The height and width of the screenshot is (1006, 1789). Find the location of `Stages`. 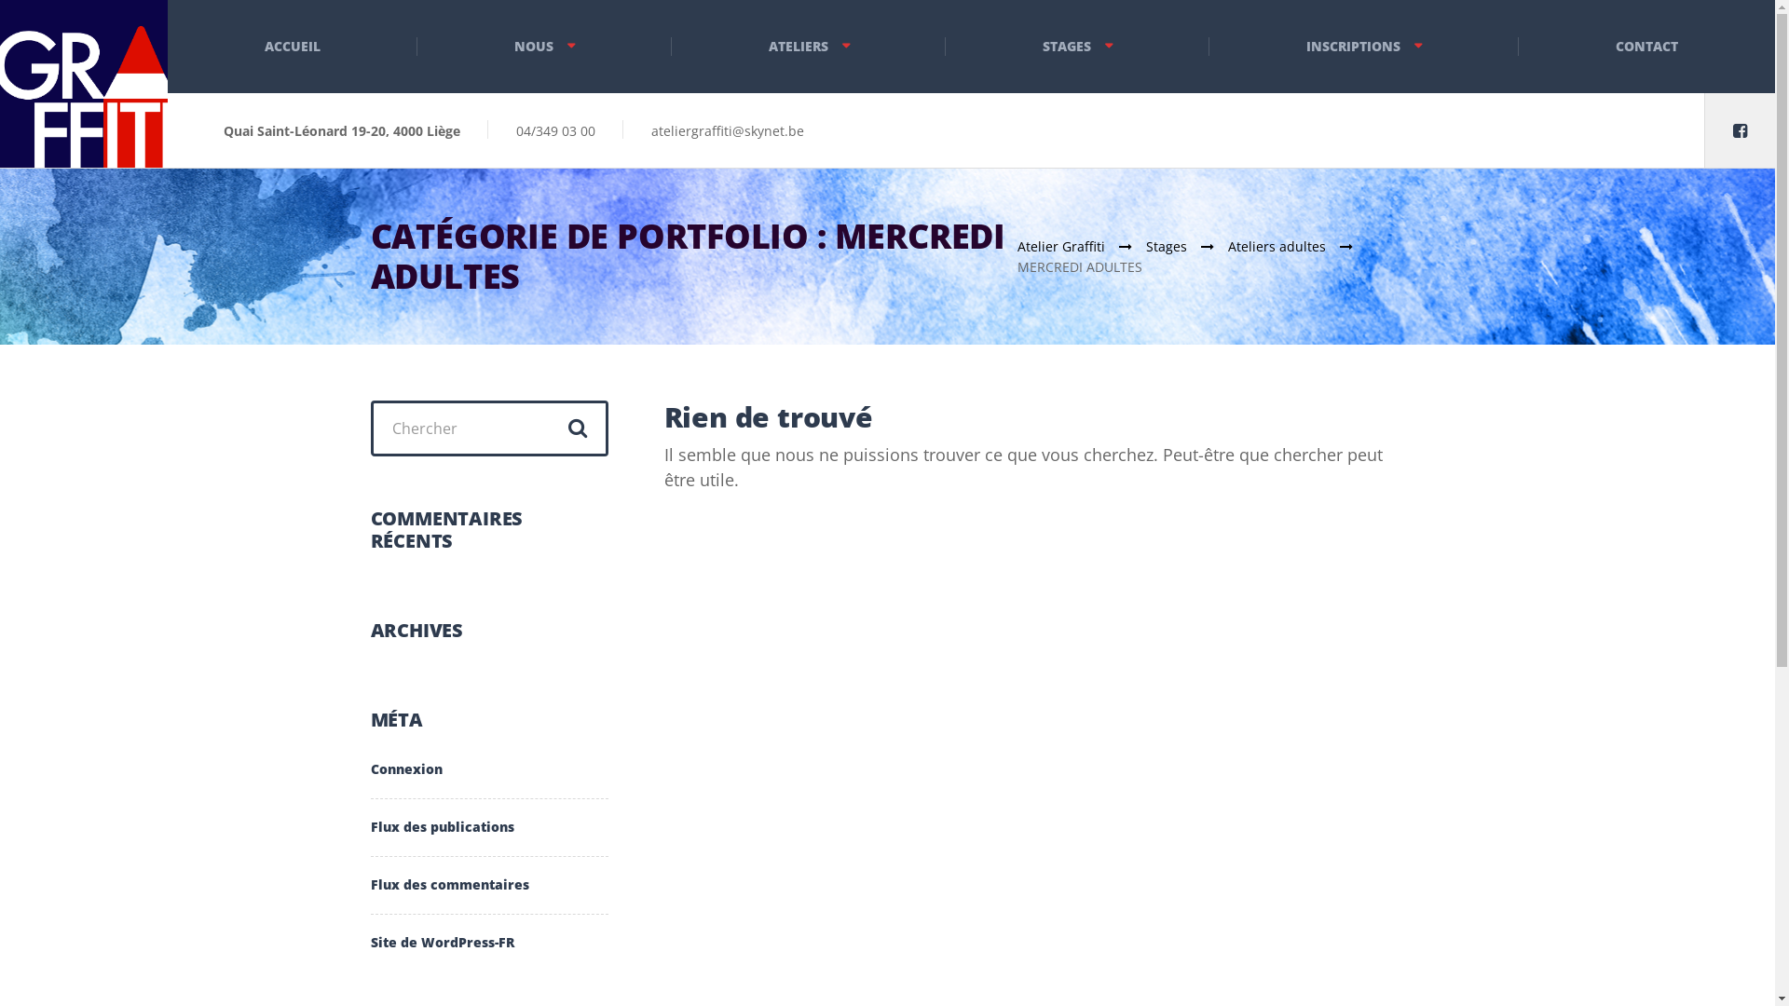

Stages is located at coordinates (1187, 246).